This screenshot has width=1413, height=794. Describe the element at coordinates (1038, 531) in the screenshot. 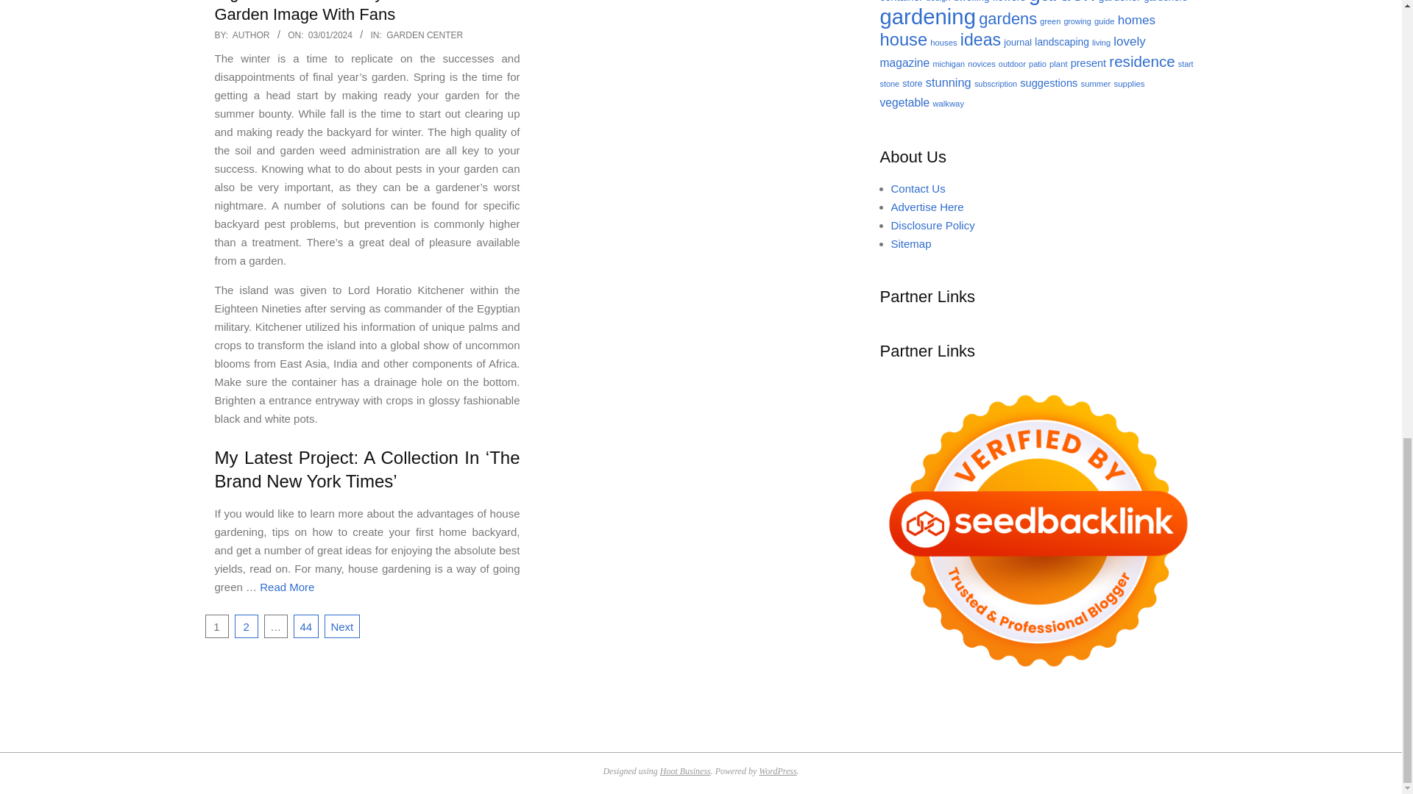

I see `Seedbacklink` at that location.